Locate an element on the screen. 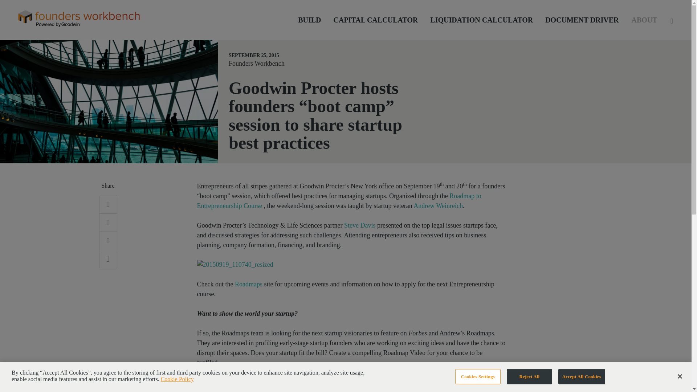  CAPITAL CALCULATOR is located at coordinates (375, 20).